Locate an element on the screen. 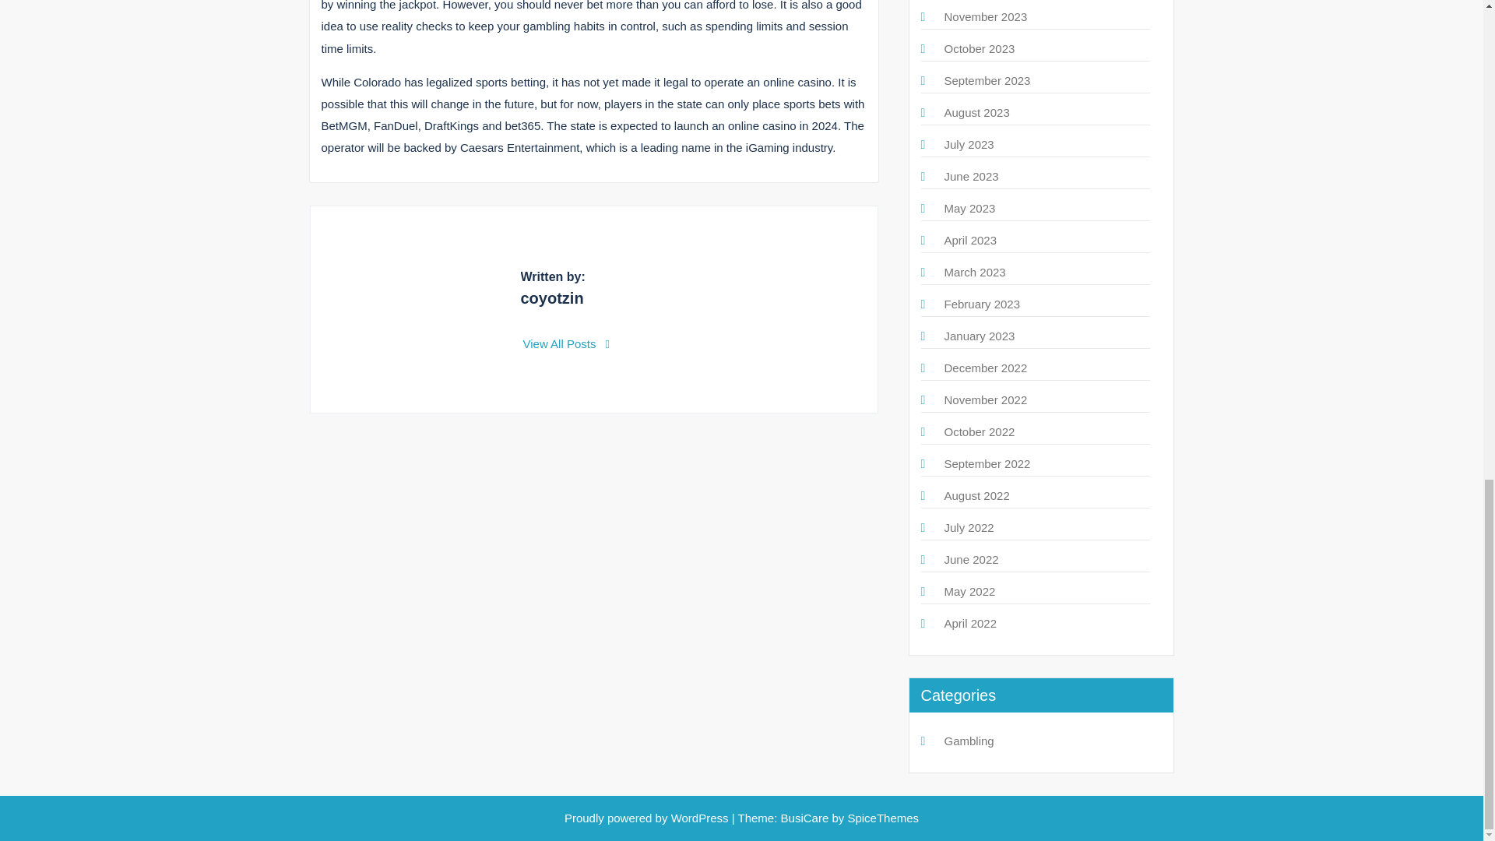 This screenshot has height=841, width=1495. May 2022 is located at coordinates (969, 590).